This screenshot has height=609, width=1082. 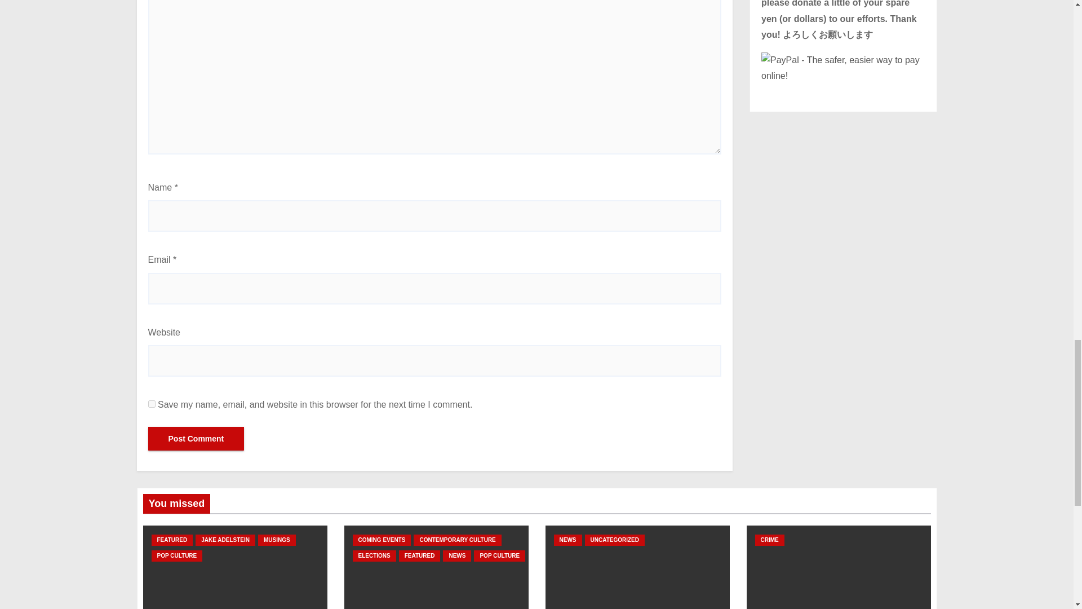 What do you see at coordinates (196, 439) in the screenshot?
I see `Post Comment` at bounding box center [196, 439].